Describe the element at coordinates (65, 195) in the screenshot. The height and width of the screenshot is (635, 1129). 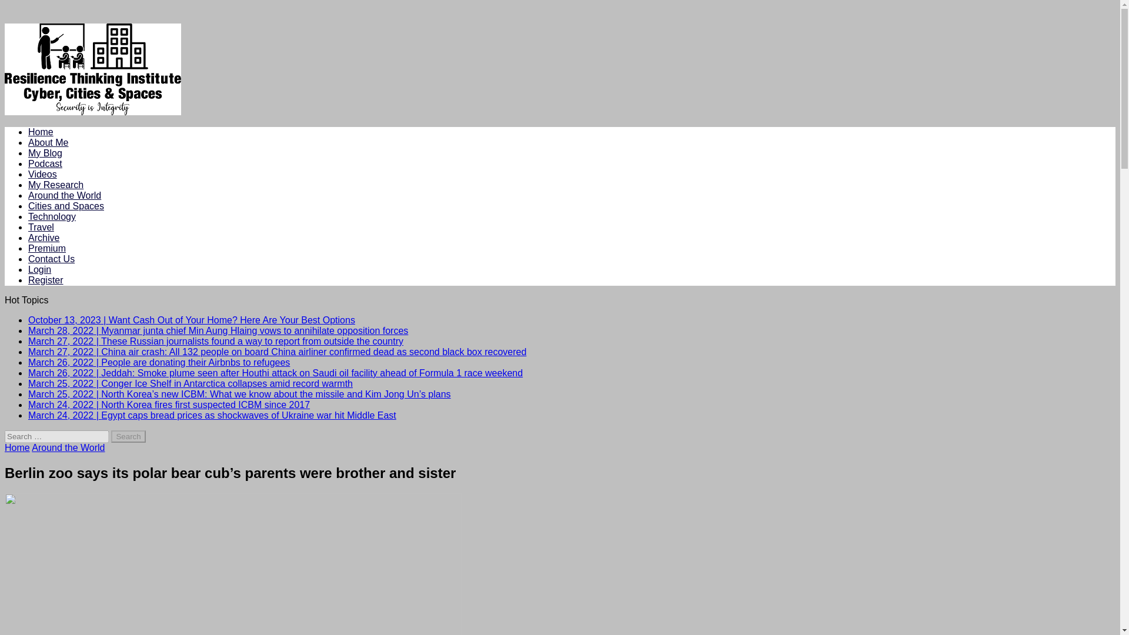
I see `Around the World` at that location.